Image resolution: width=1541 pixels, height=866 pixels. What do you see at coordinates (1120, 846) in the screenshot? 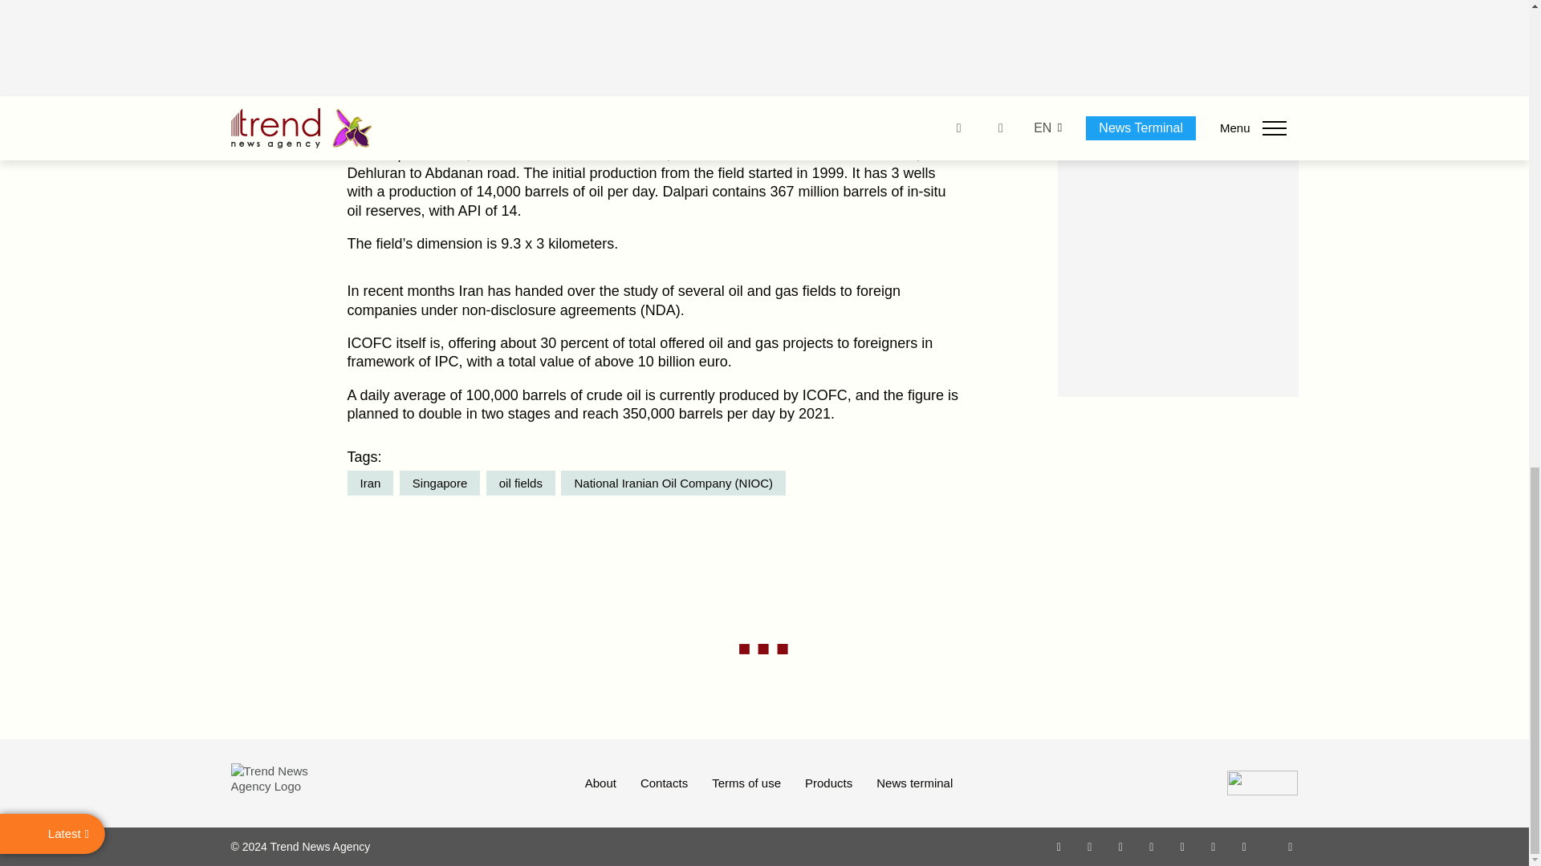
I see `Twitter` at bounding box center [1120, 846].